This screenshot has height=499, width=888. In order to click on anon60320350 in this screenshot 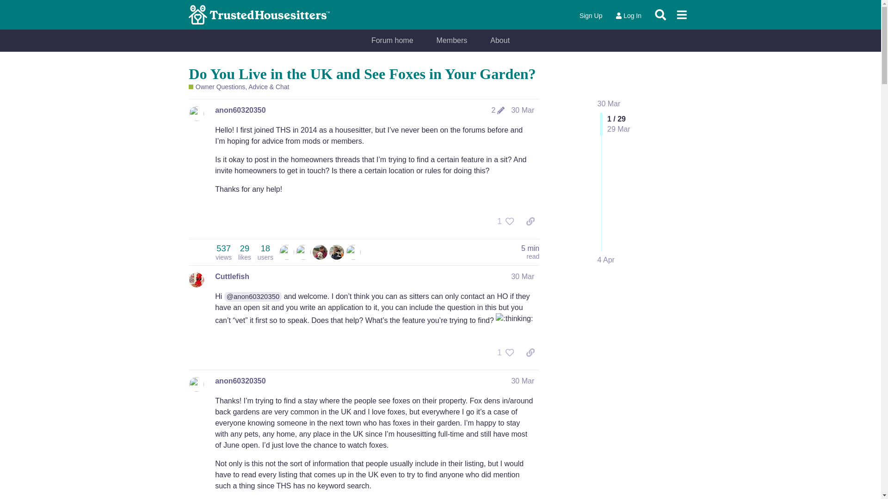, I will do `click(240, 381)`.